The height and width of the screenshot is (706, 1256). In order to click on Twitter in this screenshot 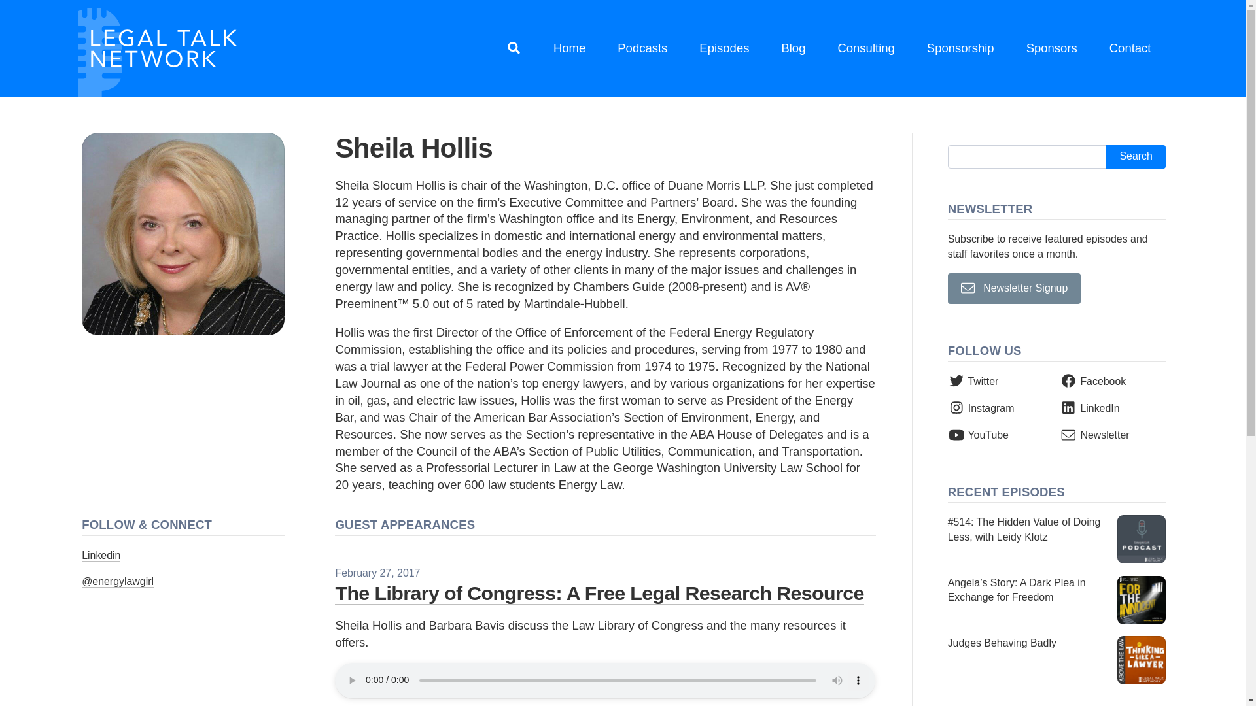, I will do `click(973, 380)`.